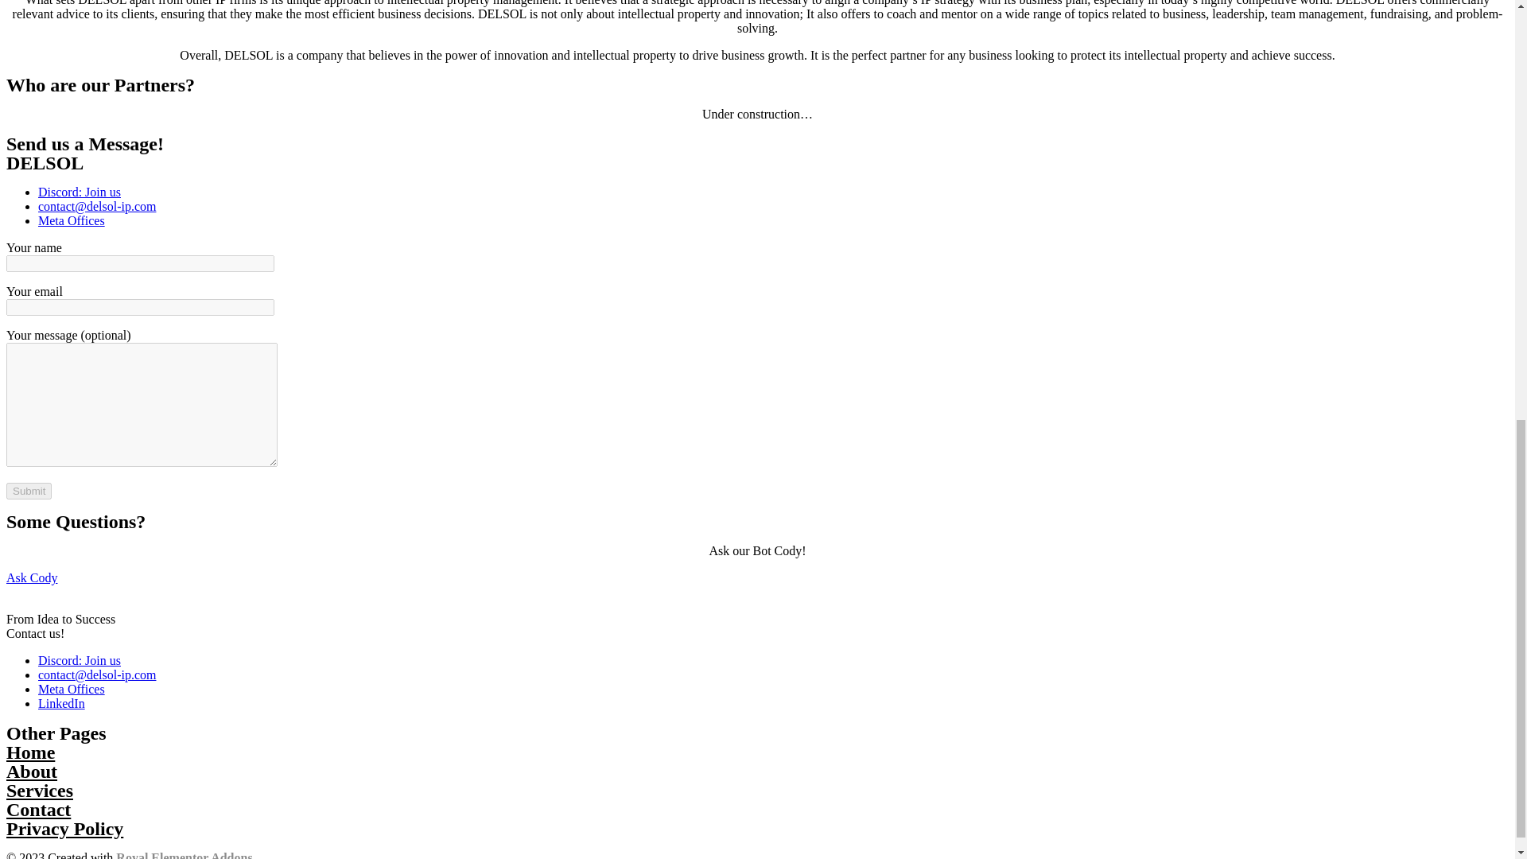 The height and width of the screenshot is (859, 1527). I want to click on Privacy Policy, so click(64, 829).